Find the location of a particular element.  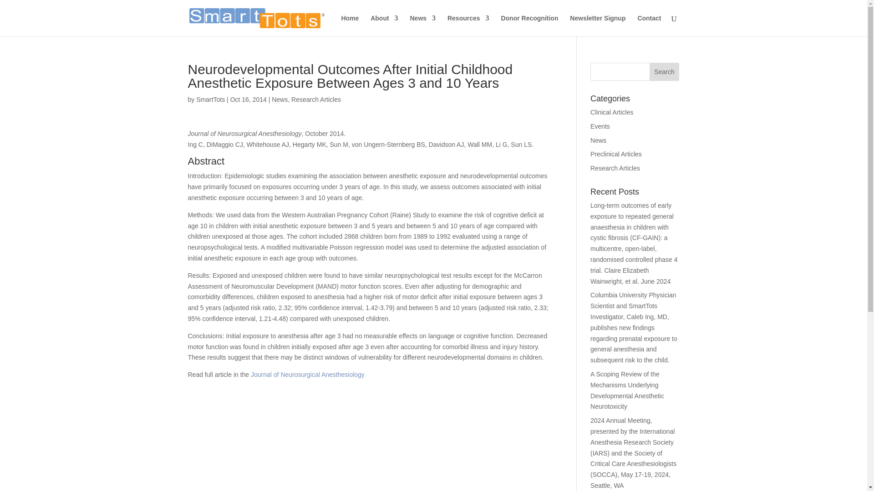

About is located at coordinates (384, 25).